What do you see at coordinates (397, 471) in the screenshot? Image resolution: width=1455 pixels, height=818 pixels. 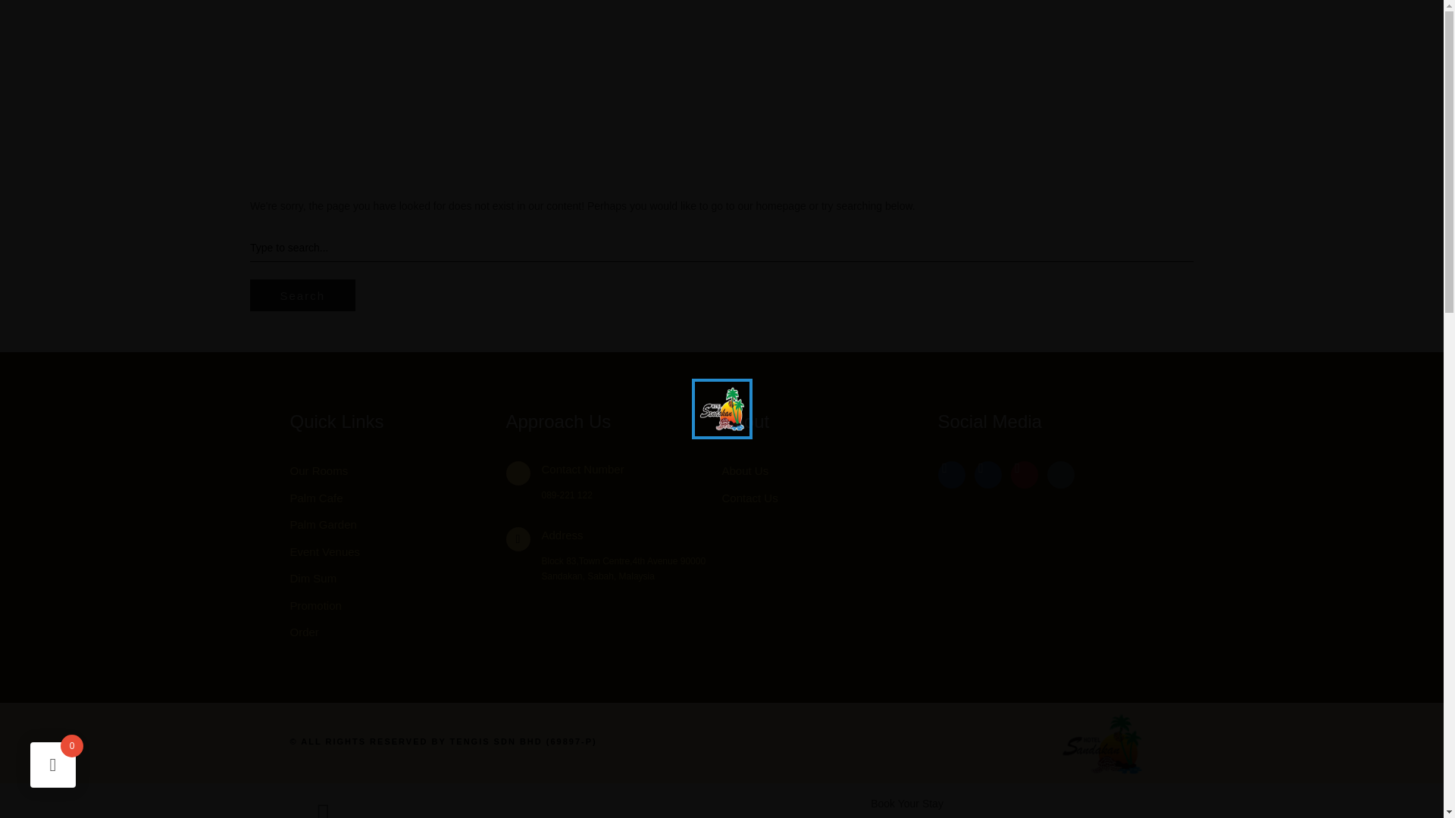 I see `Our Rooms` at bounding box center [397, 471].